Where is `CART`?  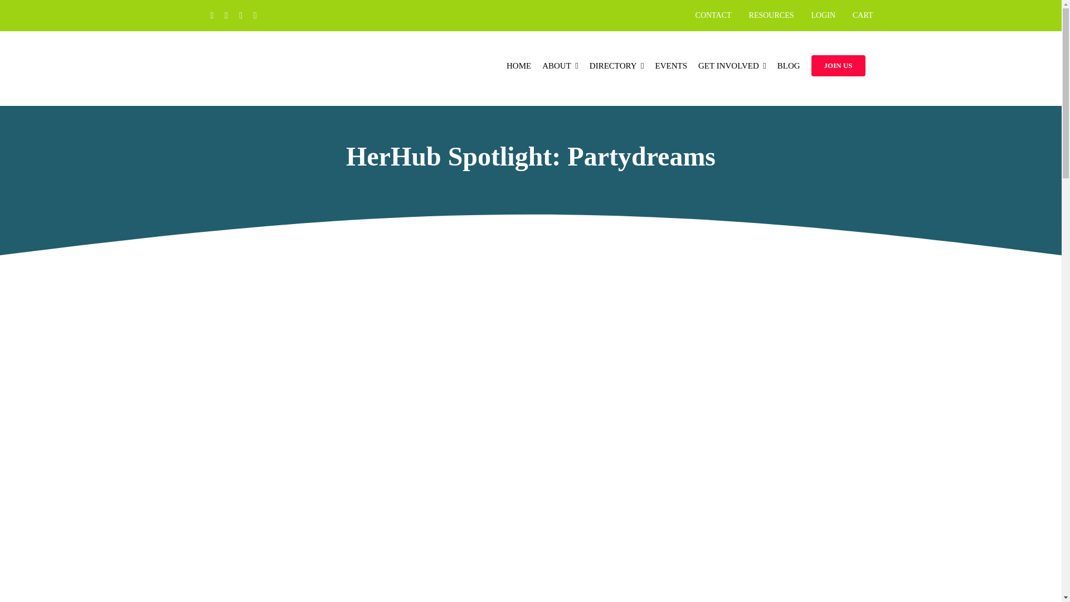 CART is located at coordinates (866, 15).